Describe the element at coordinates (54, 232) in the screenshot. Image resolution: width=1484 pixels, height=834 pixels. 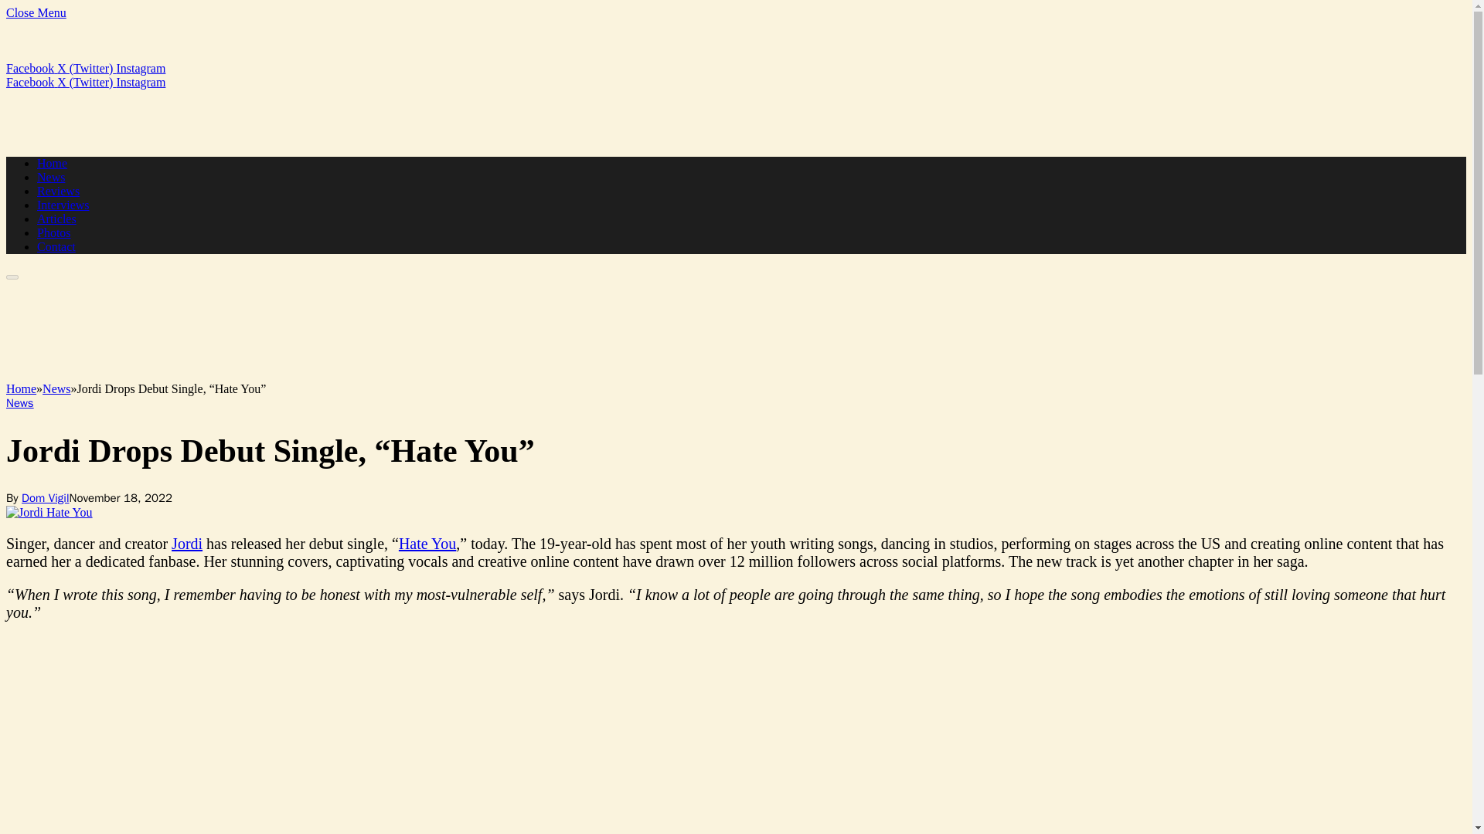
I see `Photos` at that location.